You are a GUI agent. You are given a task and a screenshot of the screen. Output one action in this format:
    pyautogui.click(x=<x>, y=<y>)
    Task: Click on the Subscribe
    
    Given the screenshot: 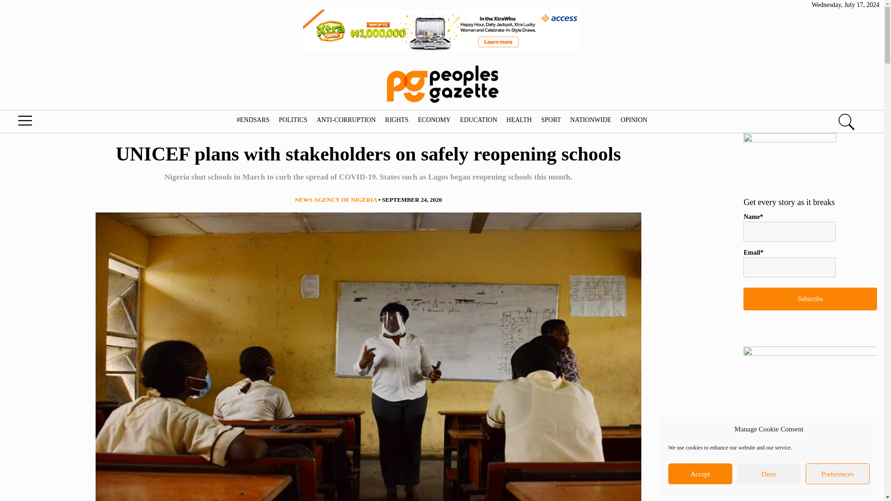 What is the action you would take?
    pyautogui.click(x=810, y=299)
    